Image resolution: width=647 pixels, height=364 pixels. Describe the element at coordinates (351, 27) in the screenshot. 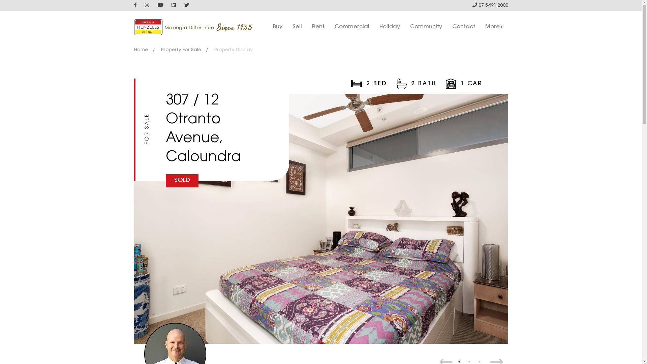

I see `Commercial` at that location.